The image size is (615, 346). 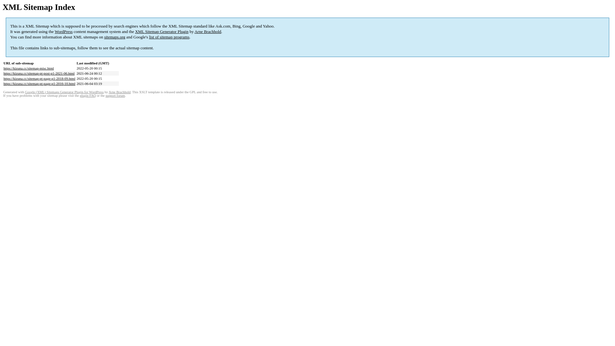 What do you see at coordinates (162, 31) in the screenshot?
I see `XML Sitemap Generator Plugin` at bounding box center [162, 31].